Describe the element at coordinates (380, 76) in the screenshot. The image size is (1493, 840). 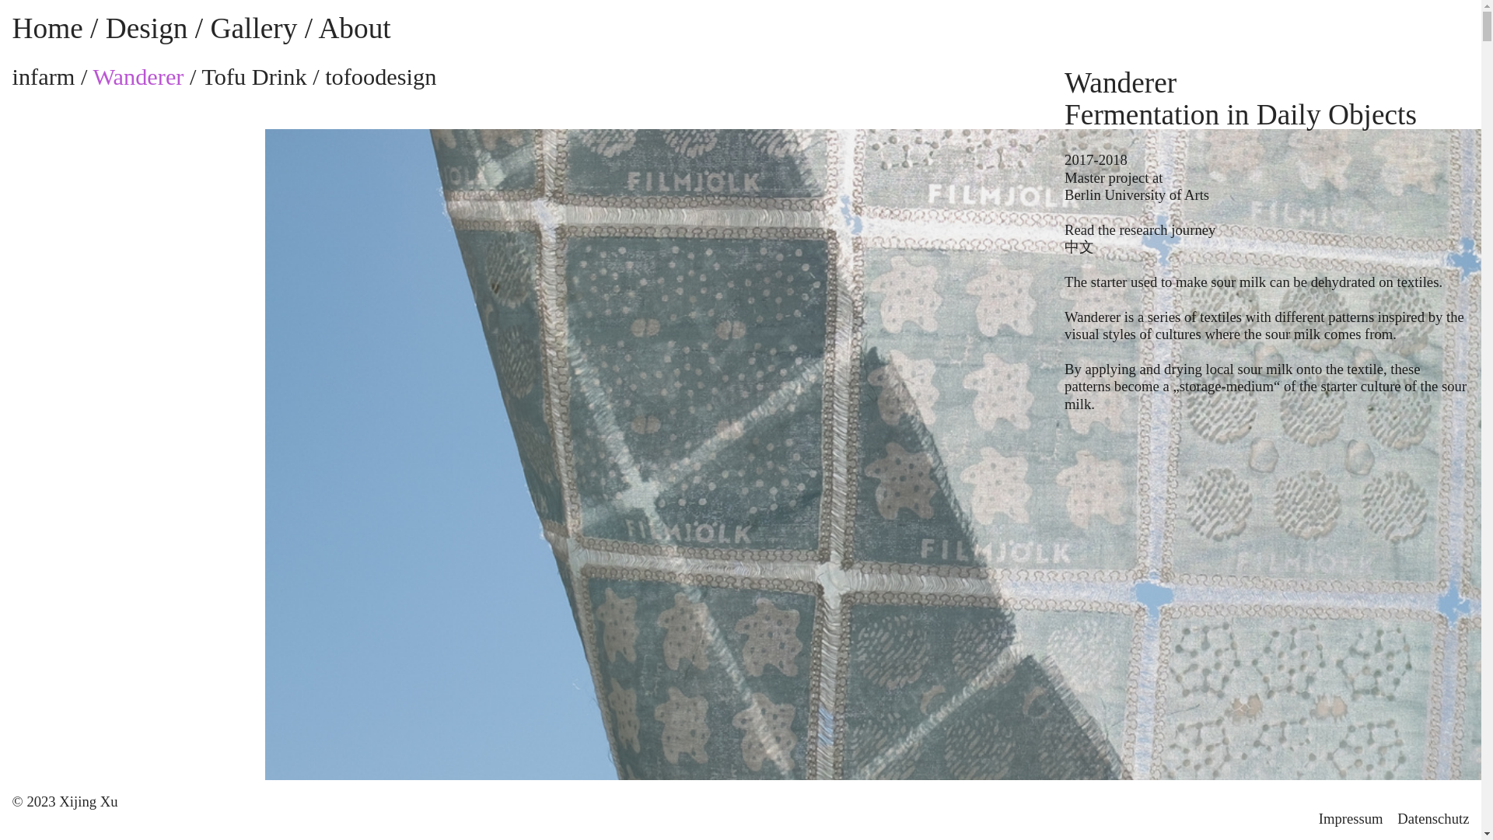
I see `tofoodesign` at that location.